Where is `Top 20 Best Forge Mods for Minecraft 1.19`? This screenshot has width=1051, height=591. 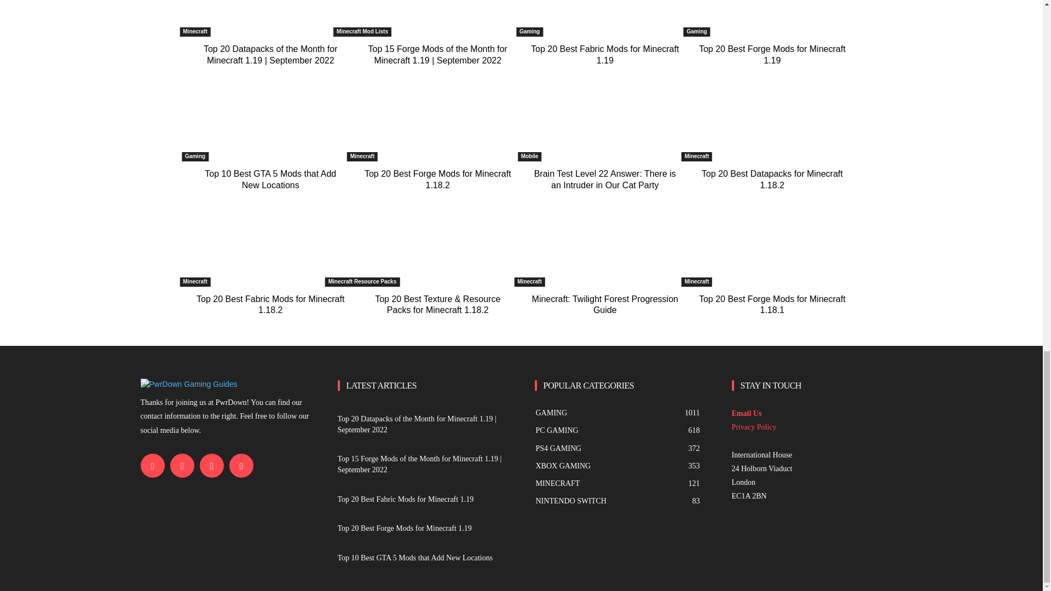 Top 20 Best Forge Mods for Minecraft 1.19 is located at coordinates (772, 55).